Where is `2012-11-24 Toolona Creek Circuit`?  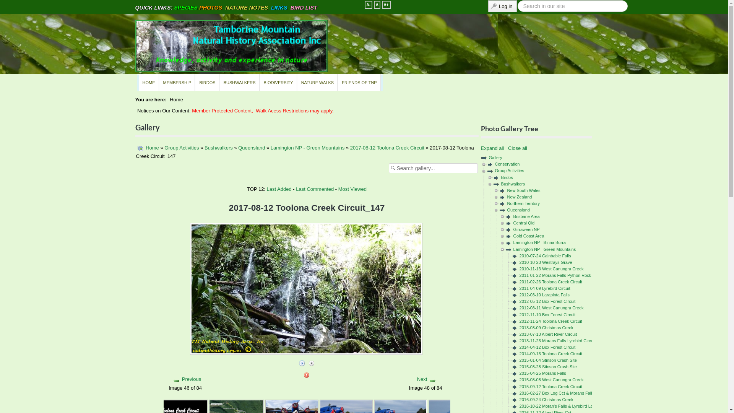
2012-11-24 Toolona Creek Circuit is located at coordinates (551, 321).